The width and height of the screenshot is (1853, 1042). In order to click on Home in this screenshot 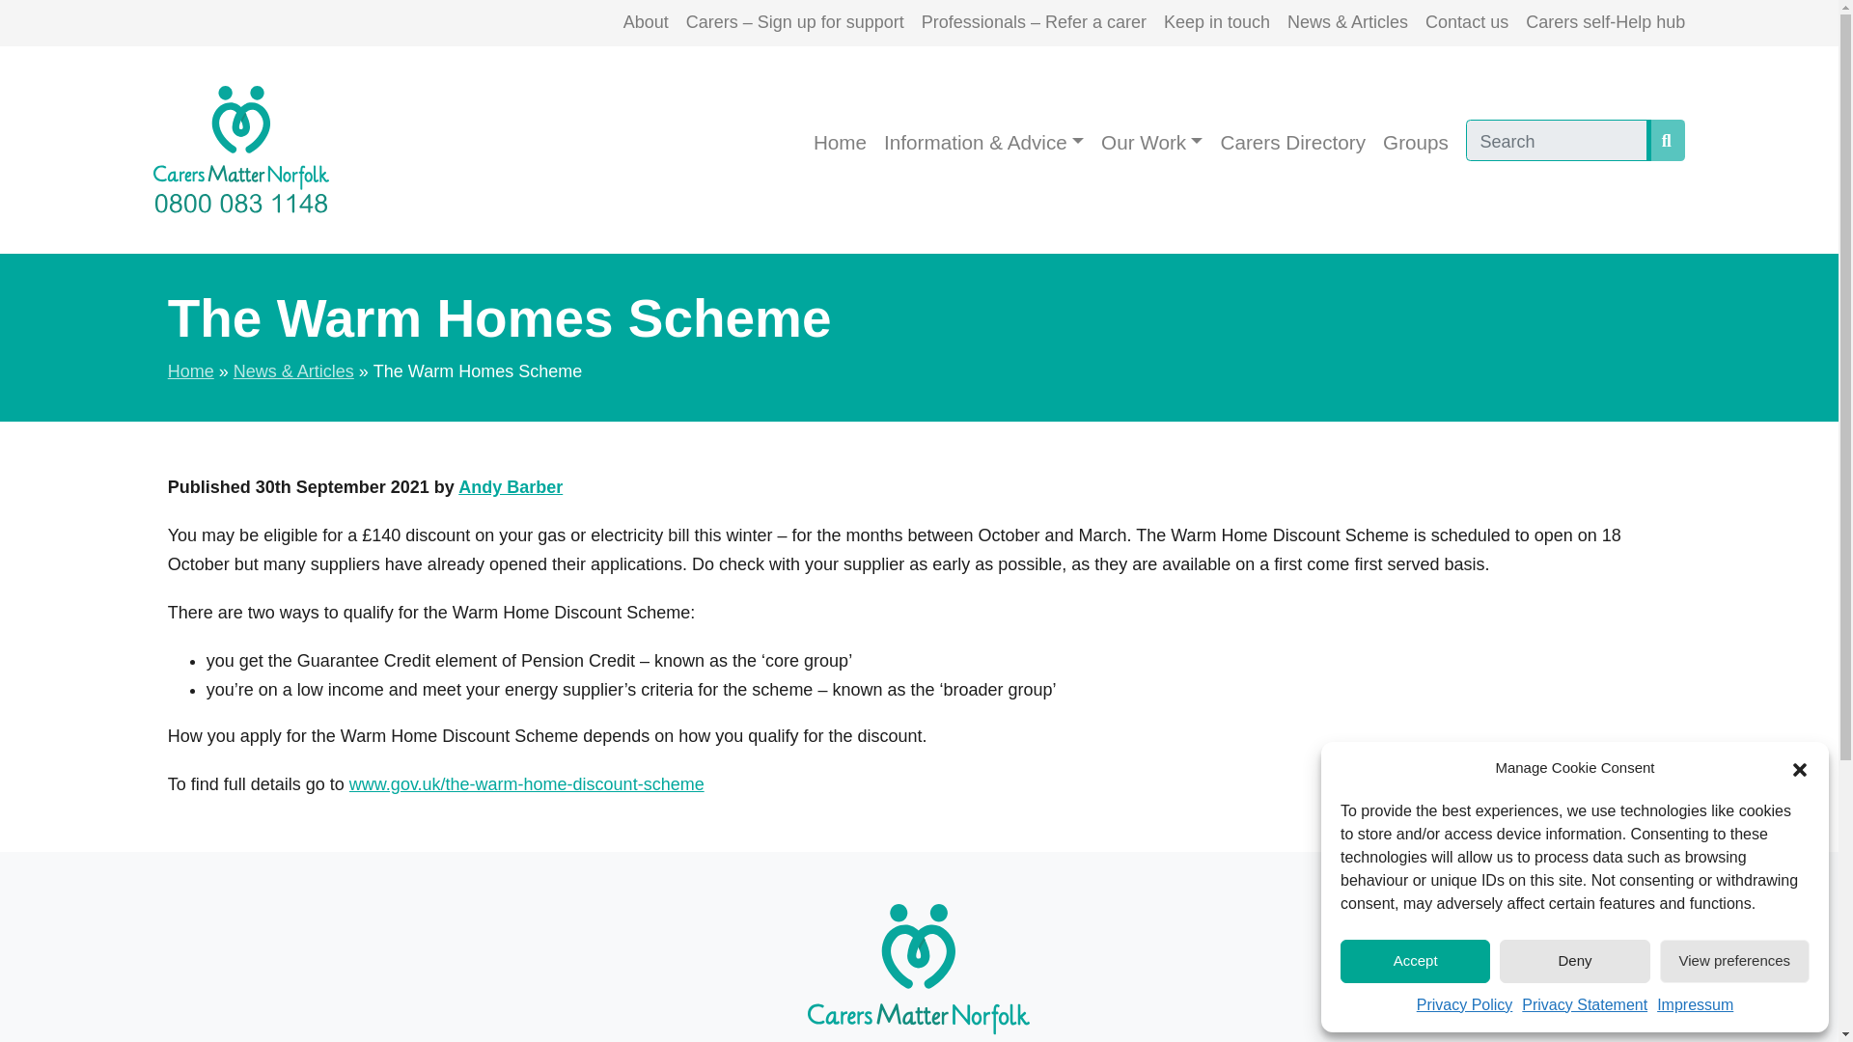, I will do `click(840, 143)`.